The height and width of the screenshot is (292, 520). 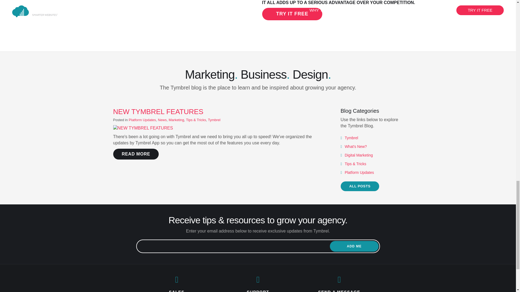 What do you see at coordinates (292, 14) in the screenshot?
I see `TRY IT FREE` at bounding box center [292, 14].